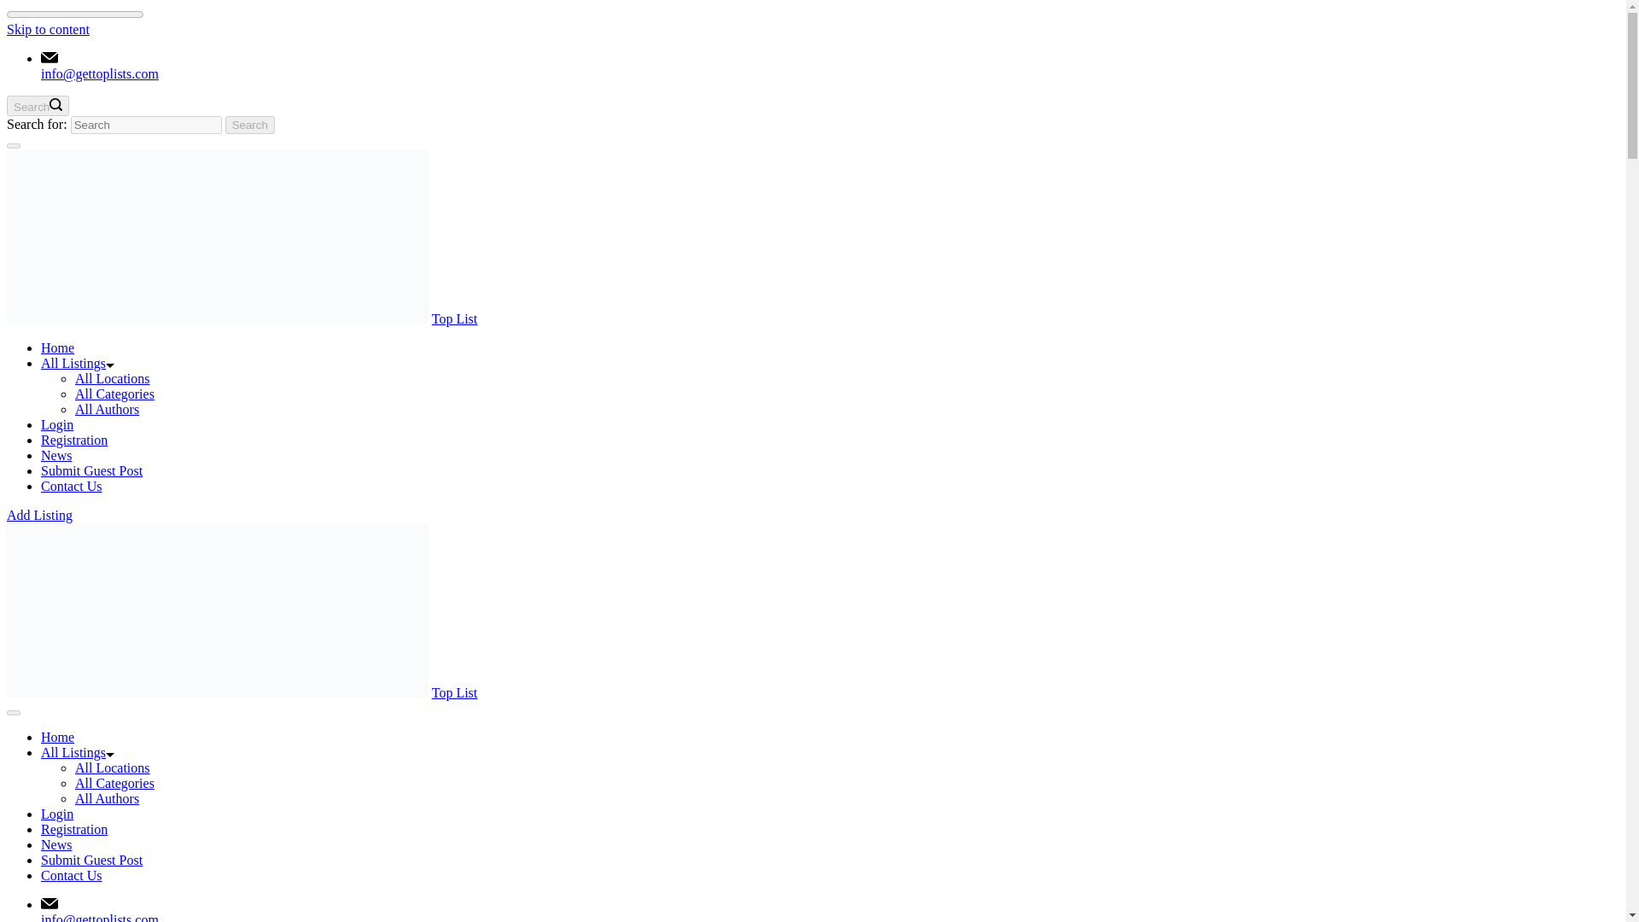 Image resolution: width=1639 pixels, height=922 pixels. What do you see at coordinates (455, 319) in the screenshot?
I see `Top List` at bounding box center [455, 319].